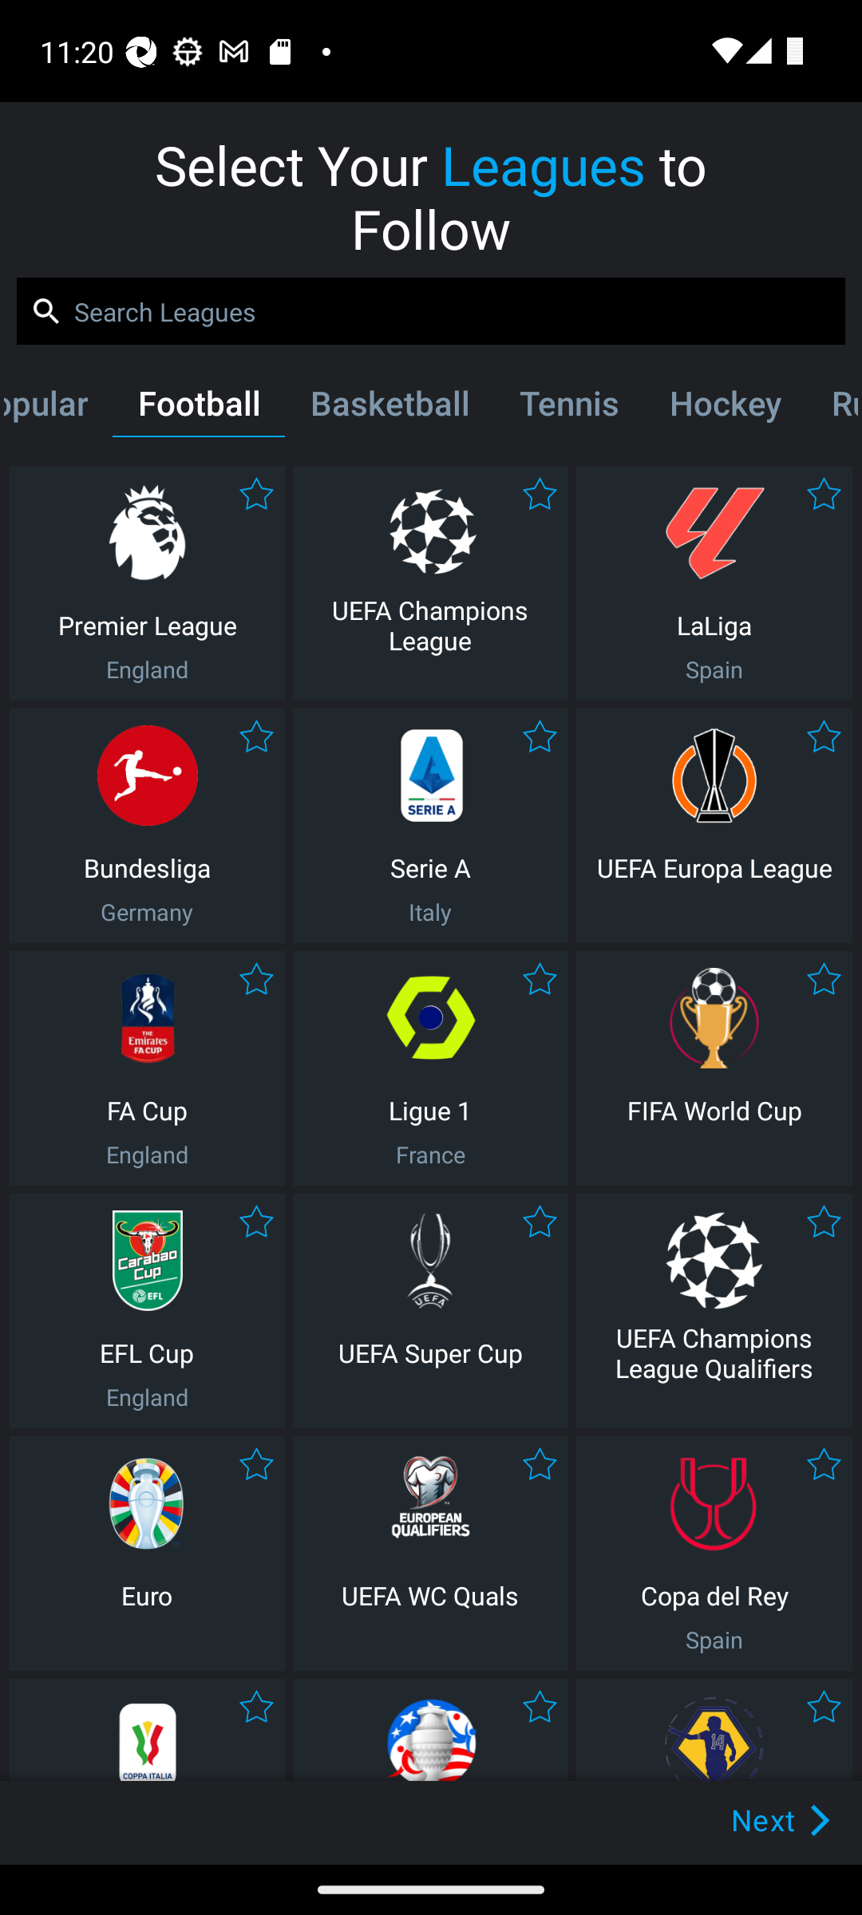 The height and width of the screenshot is (1915, 862). Describe the element at coordinates (430, 1068) in the screenshot. I see `Ligue 1 France` at that location.